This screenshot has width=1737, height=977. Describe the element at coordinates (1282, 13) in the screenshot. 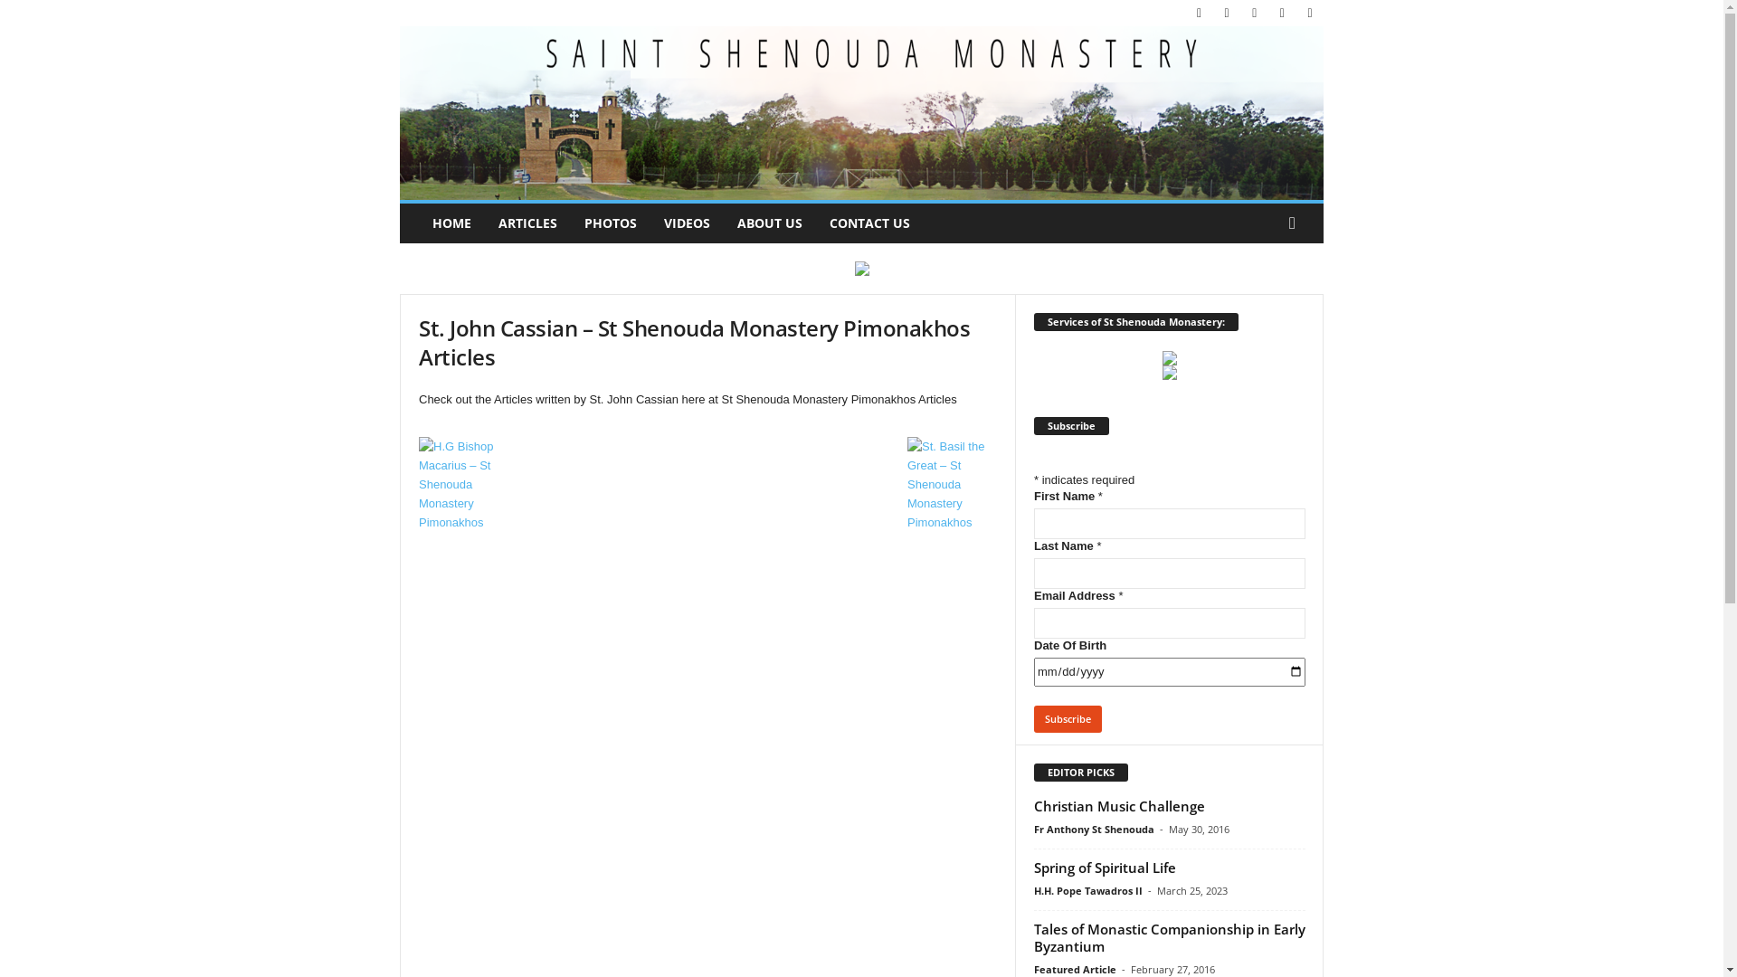

I see `Spotify` at that location.